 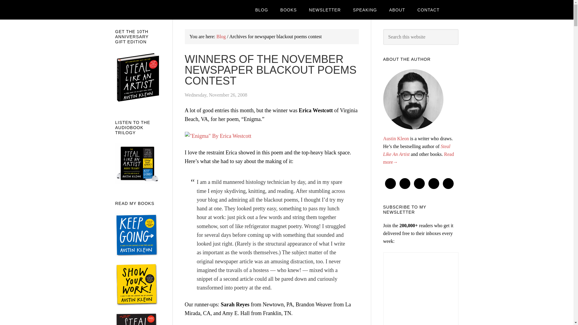 What do you see at coordinates (221, 36) in the screenshot?
I see `Blog` at bounding box center [221, 36].